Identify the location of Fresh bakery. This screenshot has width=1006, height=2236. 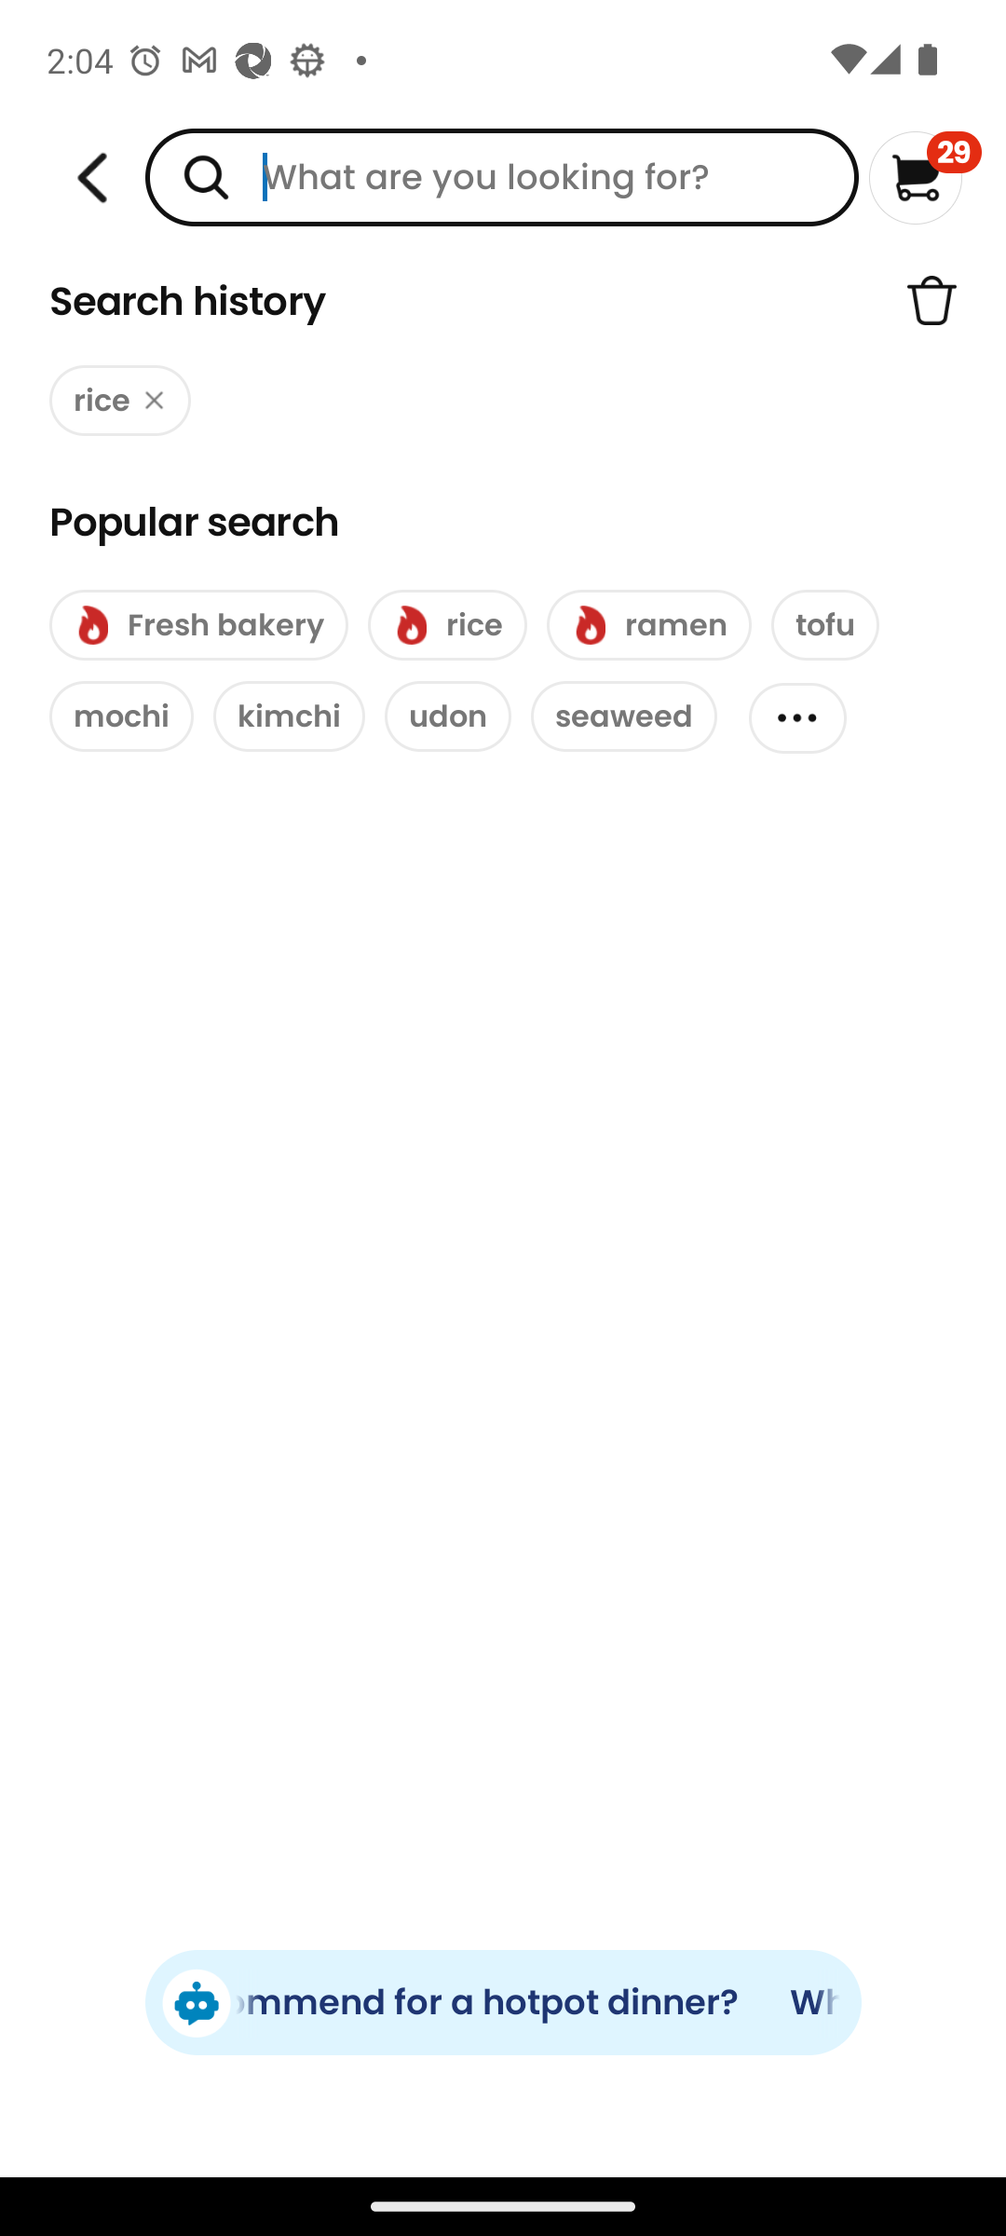
(197, 624).